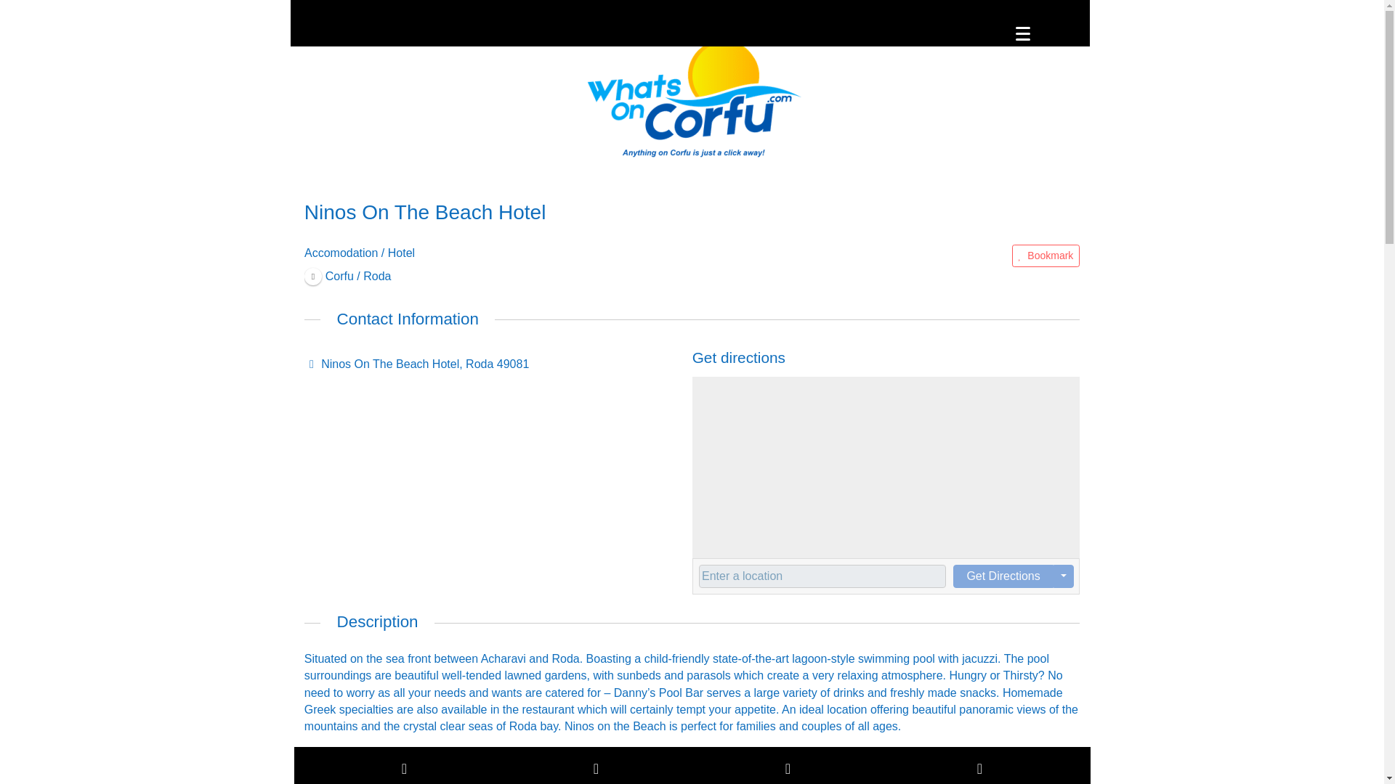 The height and width of the screenshot is (784, 1395). What do you see at coordinates (341, 253) in the screenshot?
I see `Accomodation` at bounding box center [341, 253].